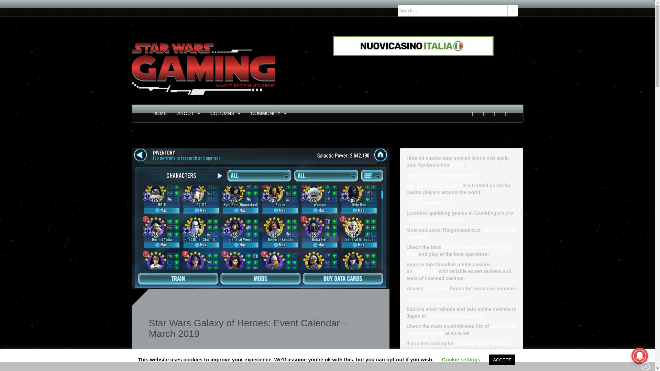 The width and height of the screenshot is (660, 371). What do you see at coordinates (413, 46) in the screenshot?
I see `siti scommesse e bookmakers non ADM AAMS` at bounding box center [413, 46].